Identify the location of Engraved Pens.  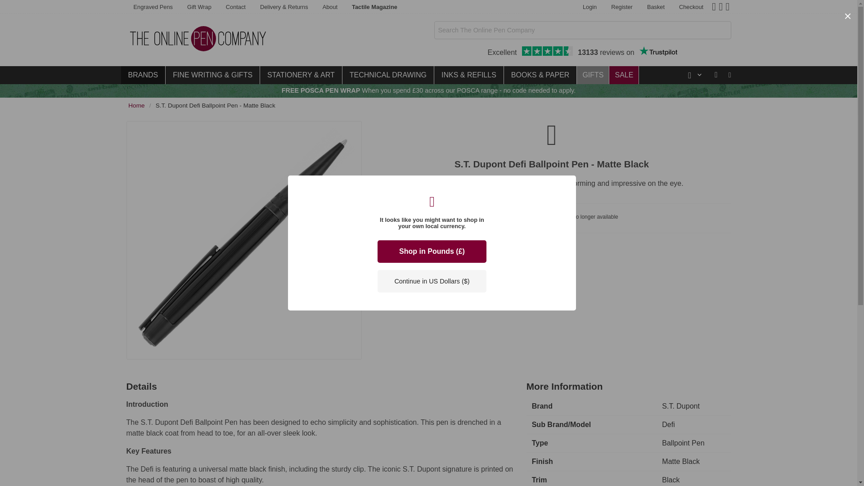
(582, 52).